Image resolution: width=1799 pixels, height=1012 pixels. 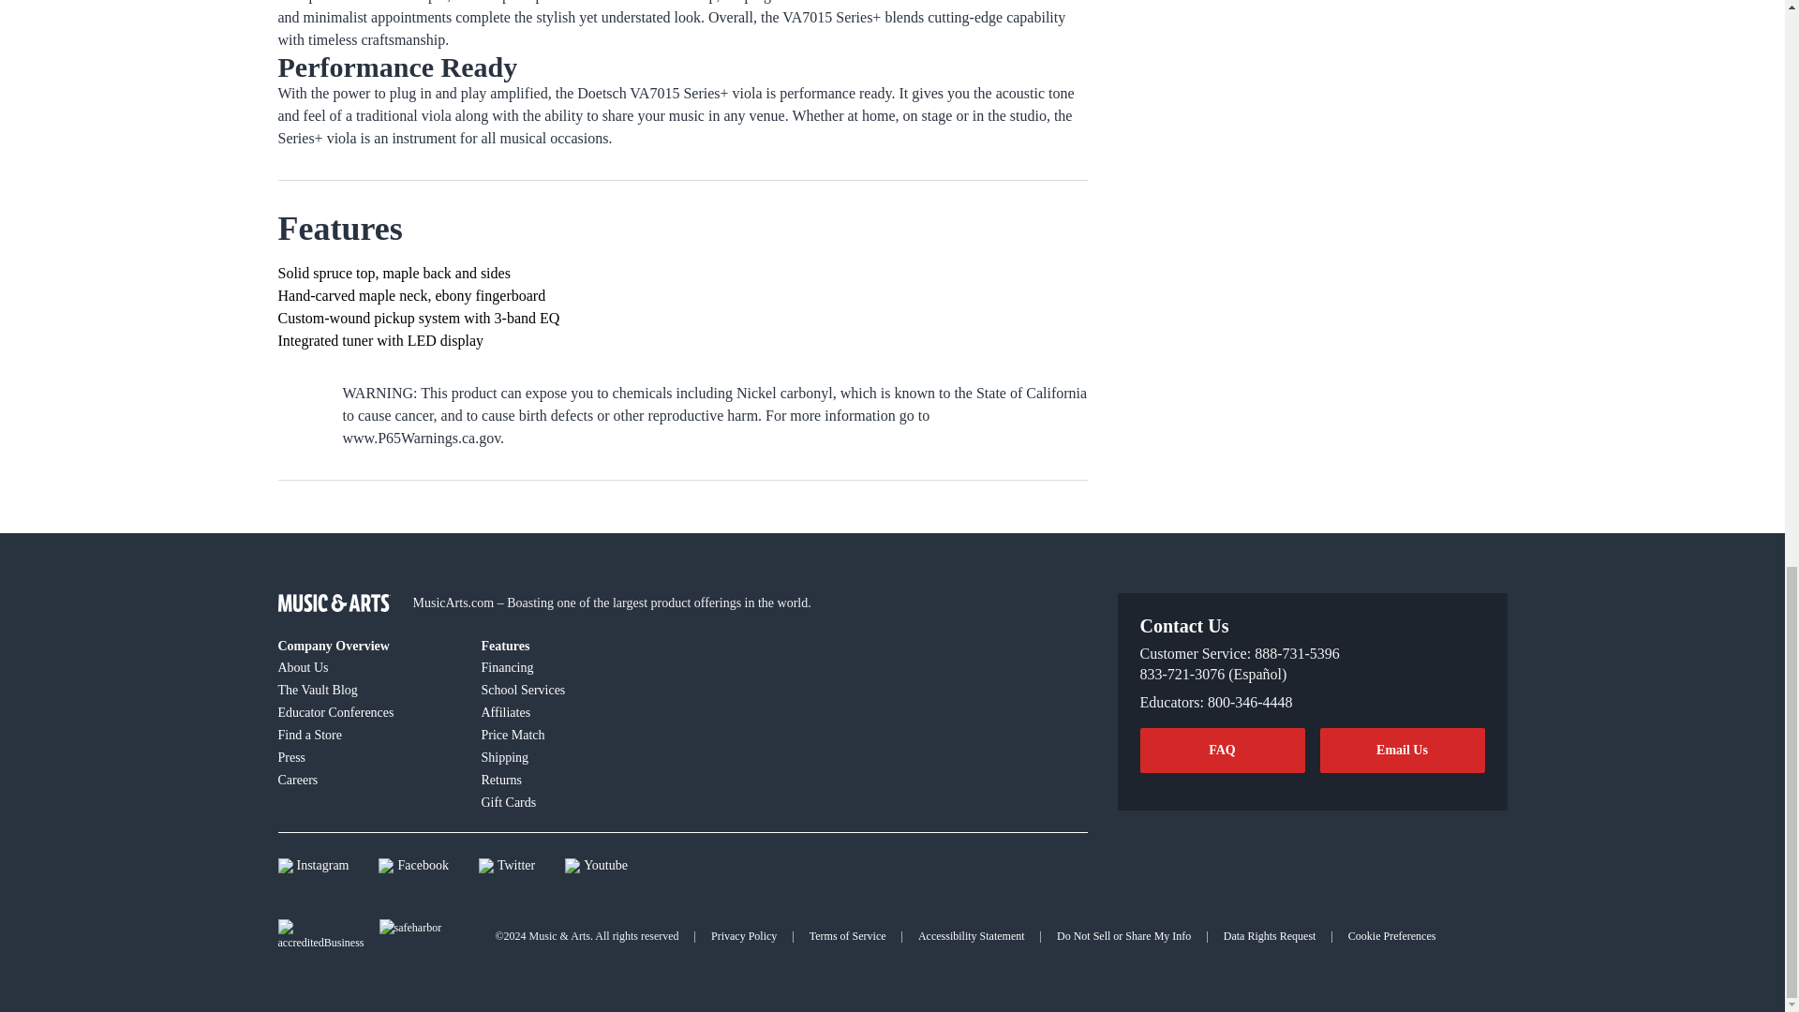 I want to click on Shipping, so click(x=572, y=756).